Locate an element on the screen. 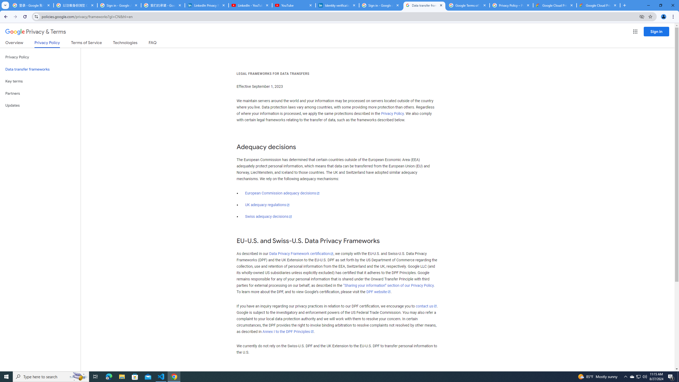  Partners is located at coordinates (40, 93).